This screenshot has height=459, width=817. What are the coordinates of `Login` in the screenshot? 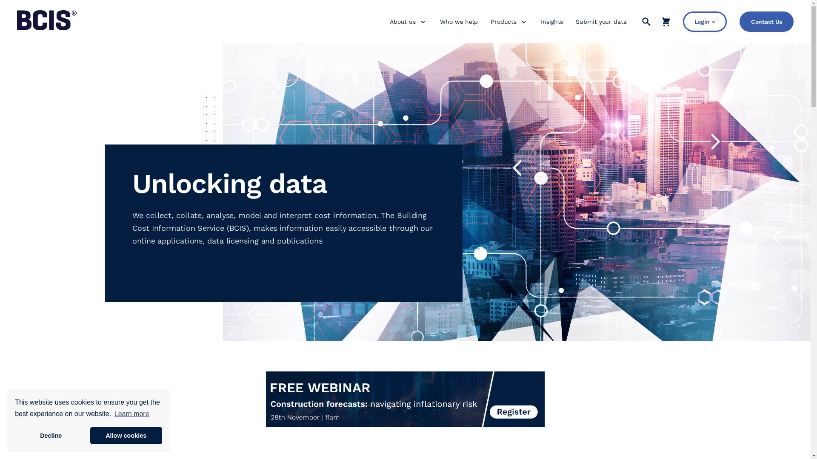 It's located at (705, 22).